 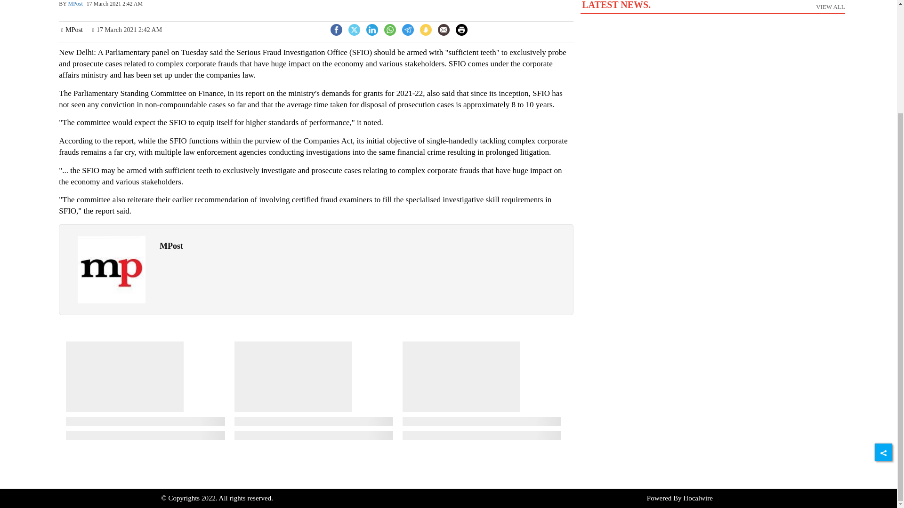 What do you see at coordinates (390, 30) in the screenshot?
I see `print` at bounding box center [390, 30].